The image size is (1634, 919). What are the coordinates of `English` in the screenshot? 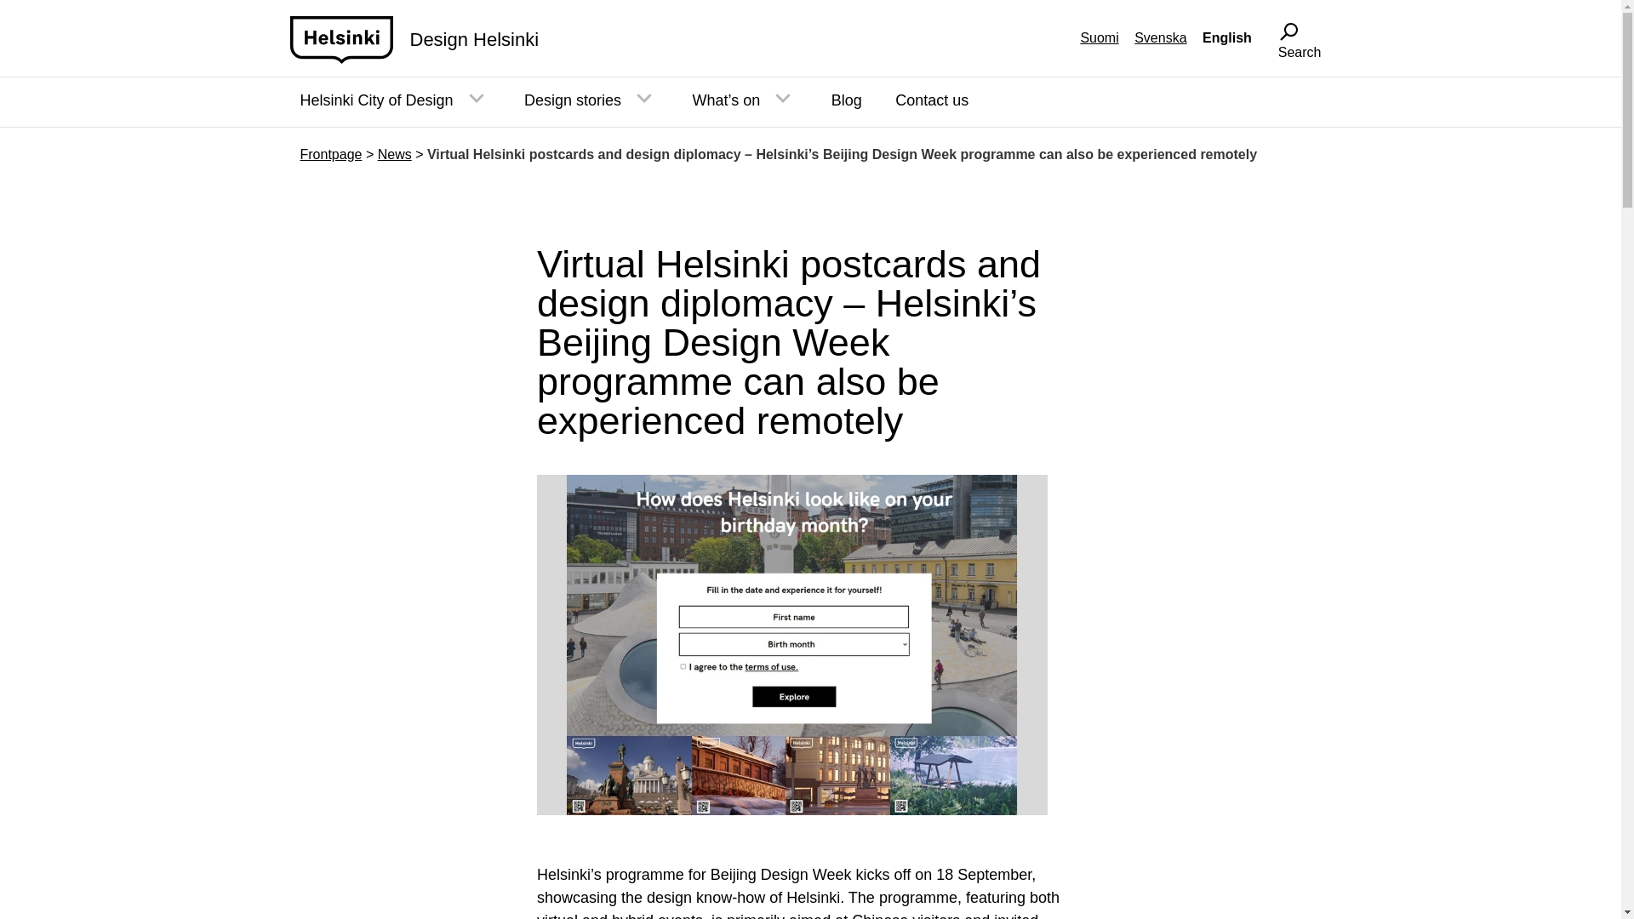 It's located at (1227, 37).